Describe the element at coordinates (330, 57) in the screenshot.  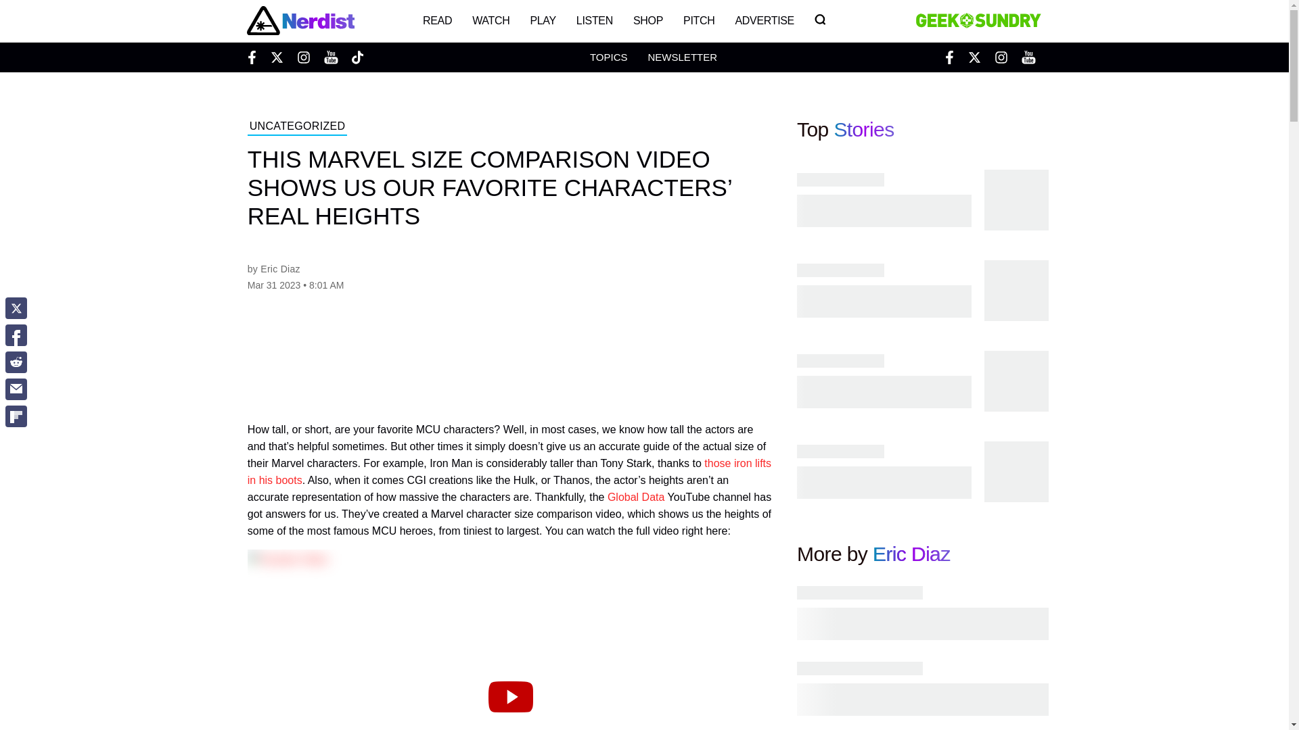
I see `Youtube Nerdist` at that location.